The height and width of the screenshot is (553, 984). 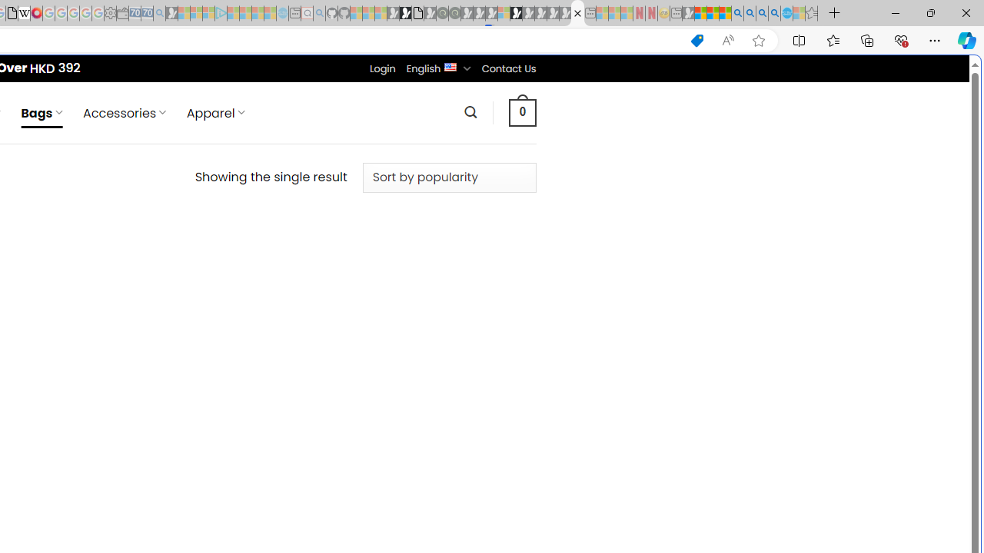 What do you see at coordinates (449, 177) in the screenshot?
I see `Shop order` at bounding box center [449, 177].